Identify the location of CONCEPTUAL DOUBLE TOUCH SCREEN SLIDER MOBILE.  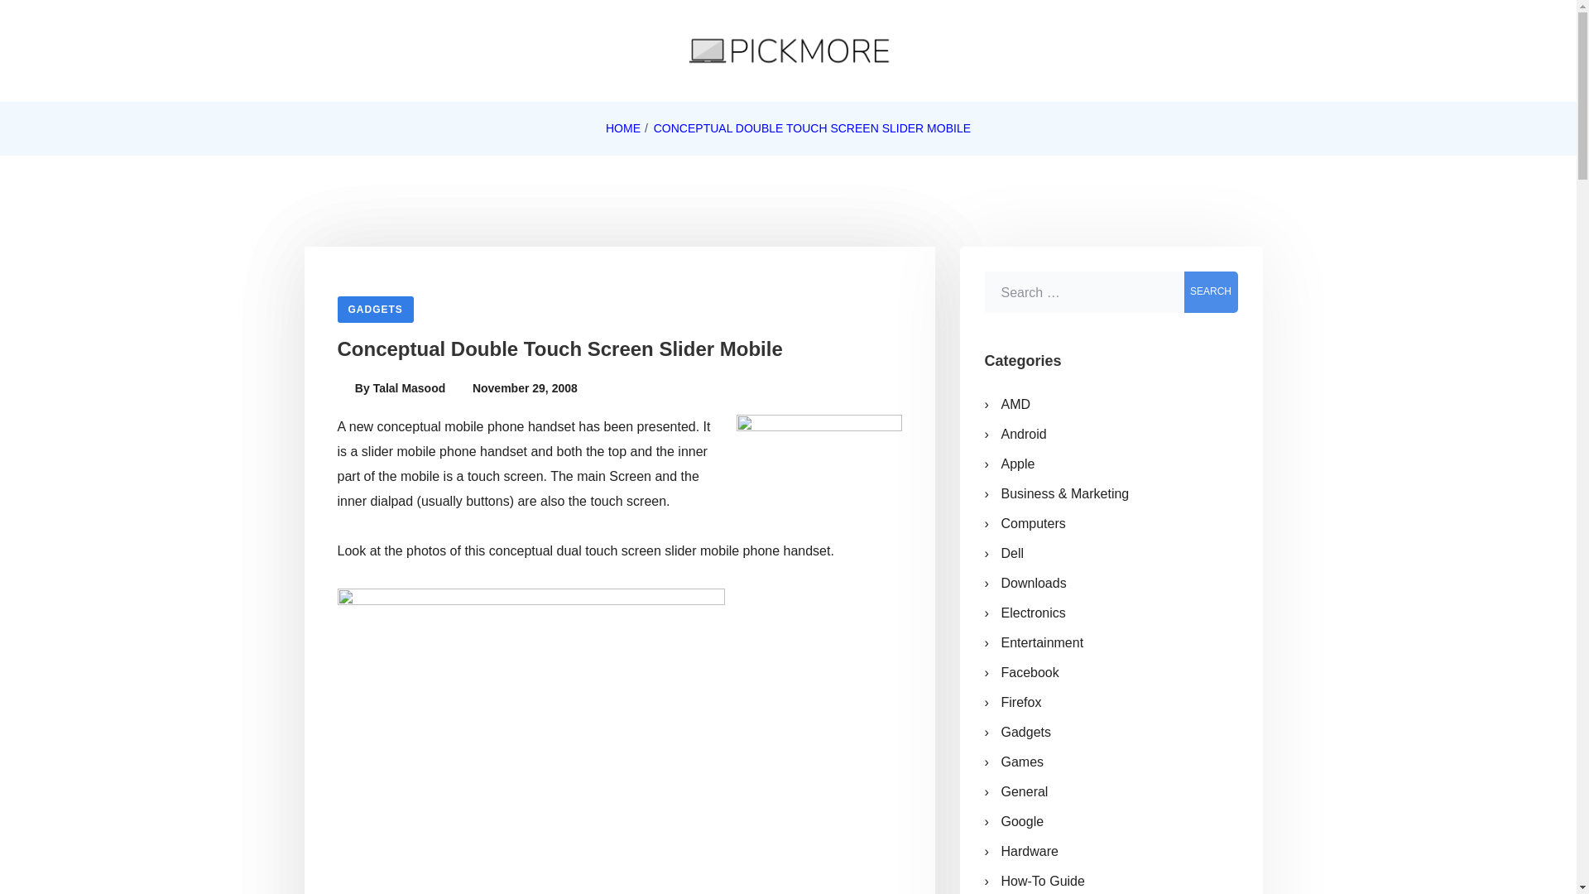
(812, 128).